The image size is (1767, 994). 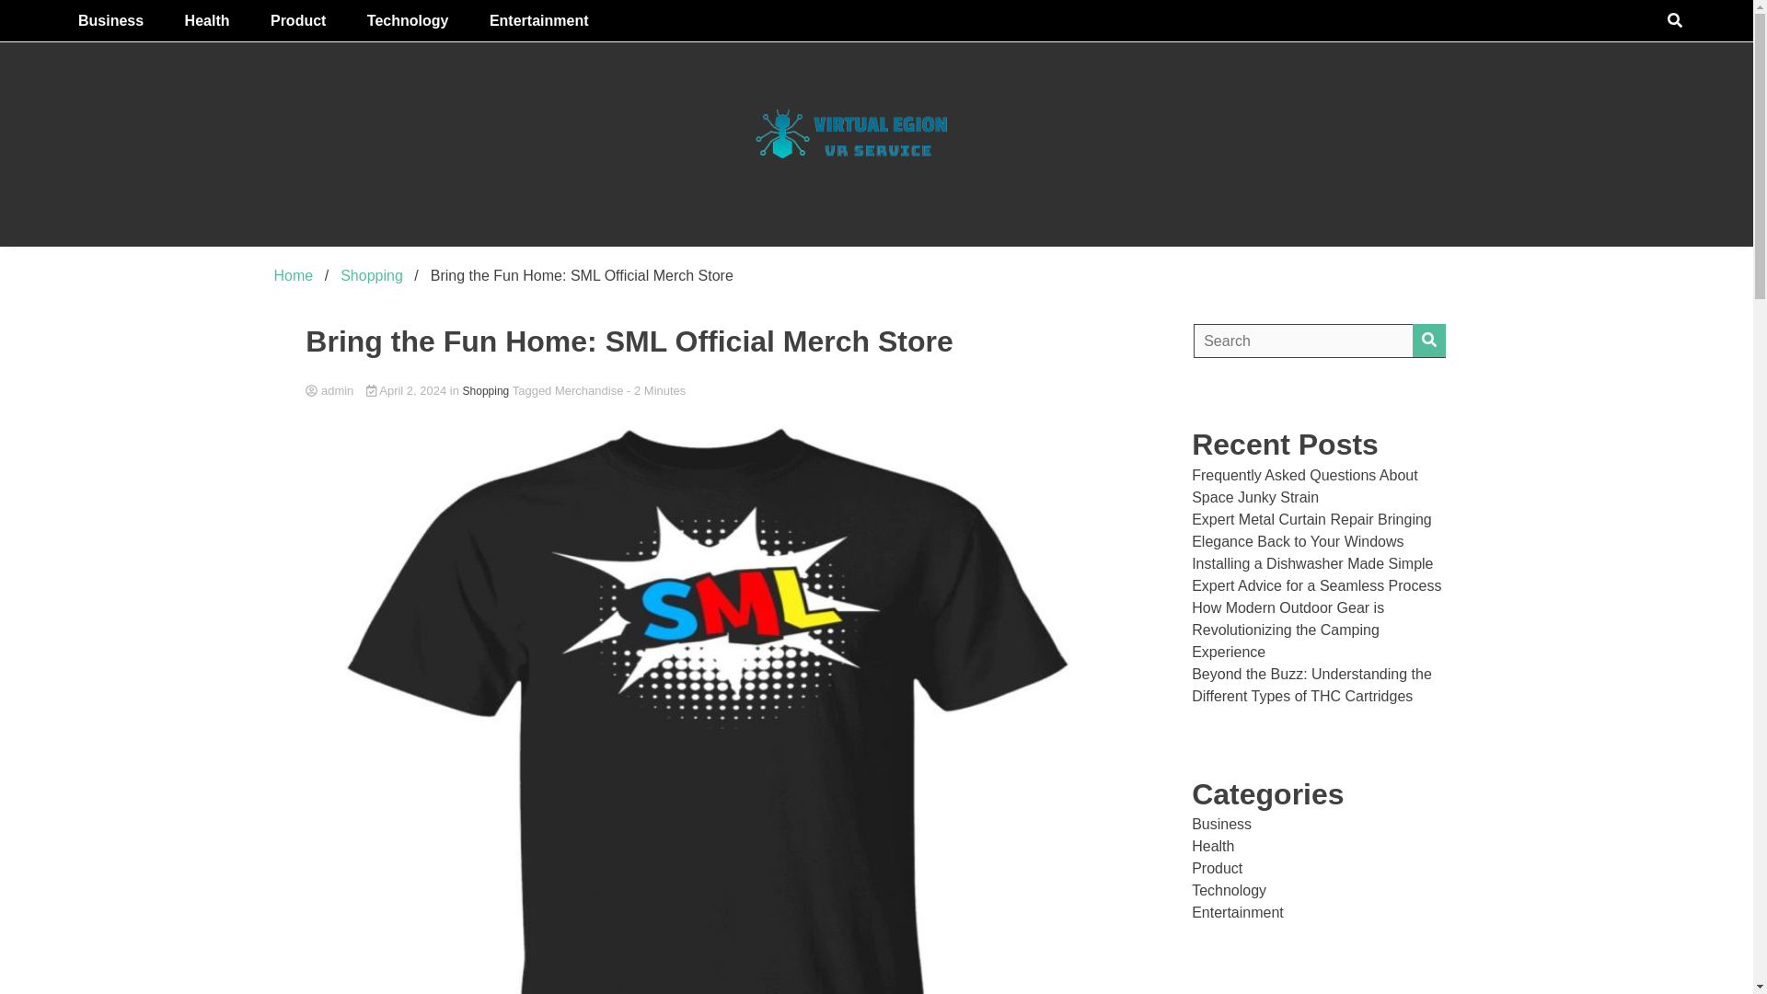 What do you see at coordinates (1039, 269) in the screenshot?
I see `Virtual Egion` at bounding box center [1039, 269].